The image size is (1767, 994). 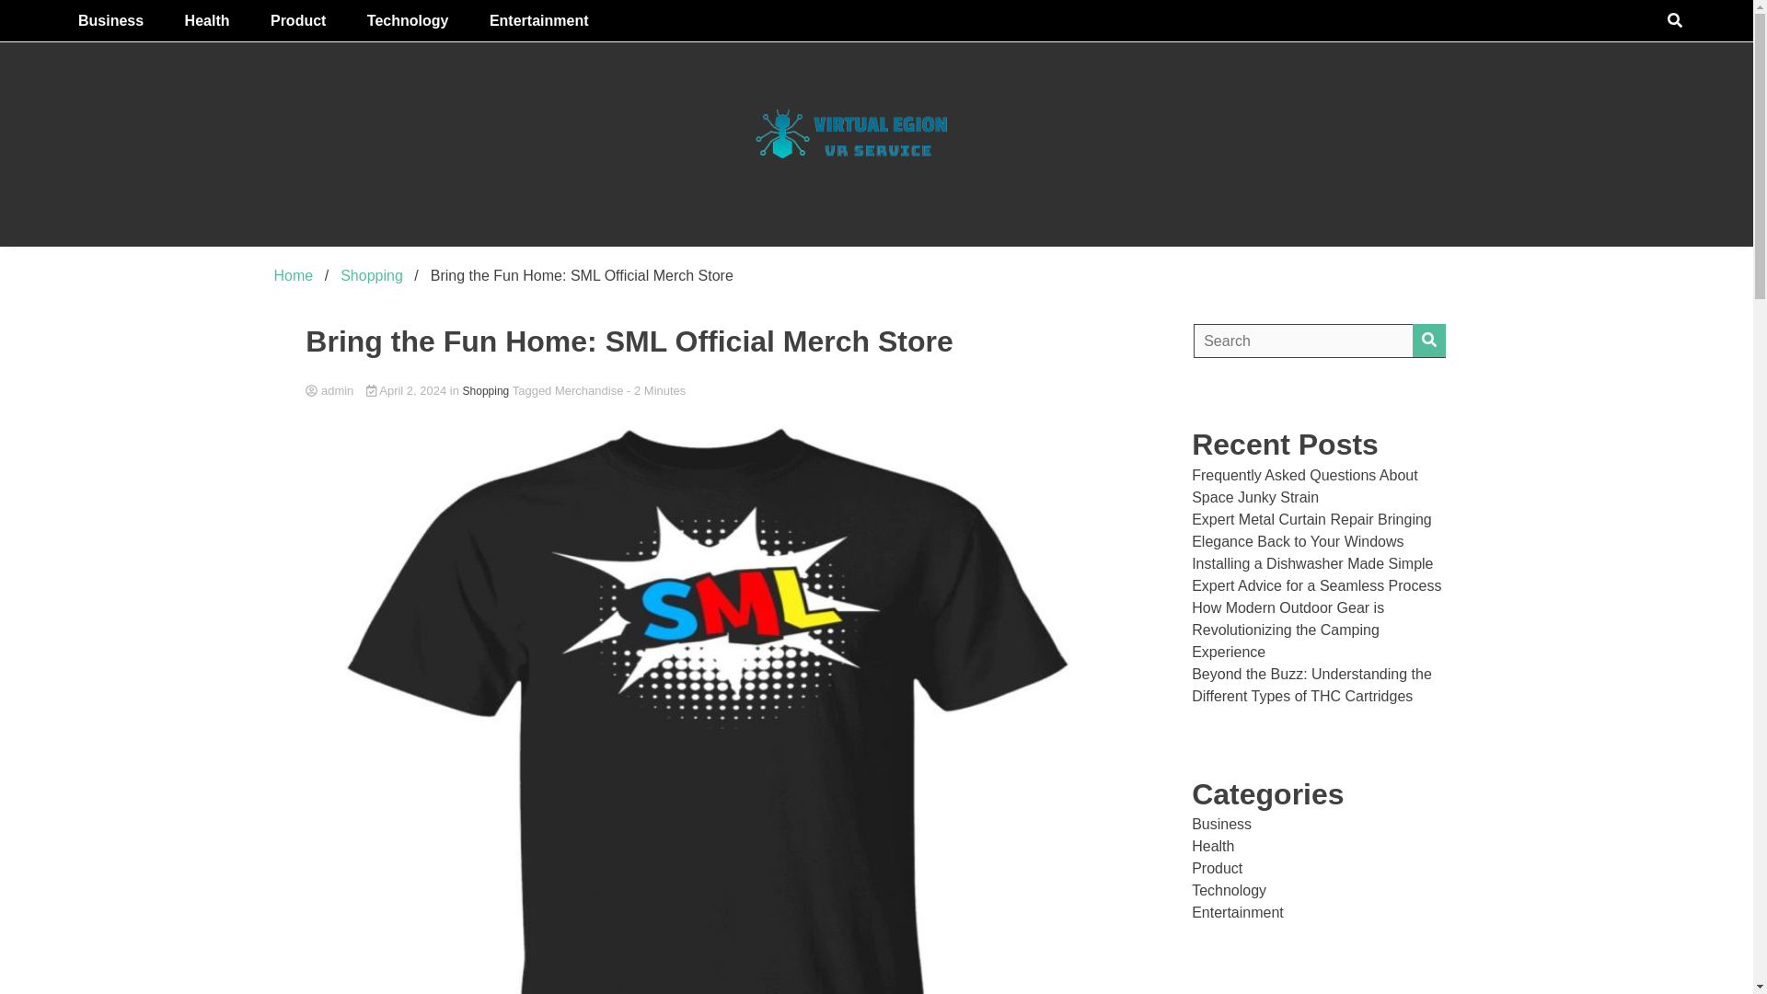 What do you see at coordinates (1039, 269) in the screenshot?
I see `Virtual Egion` at bounding box center [1039, 269].